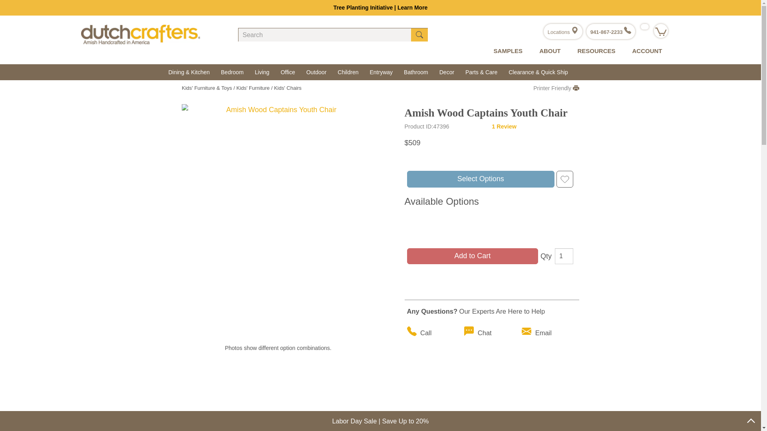  I want to click on ABOUT, so click(548, 51).